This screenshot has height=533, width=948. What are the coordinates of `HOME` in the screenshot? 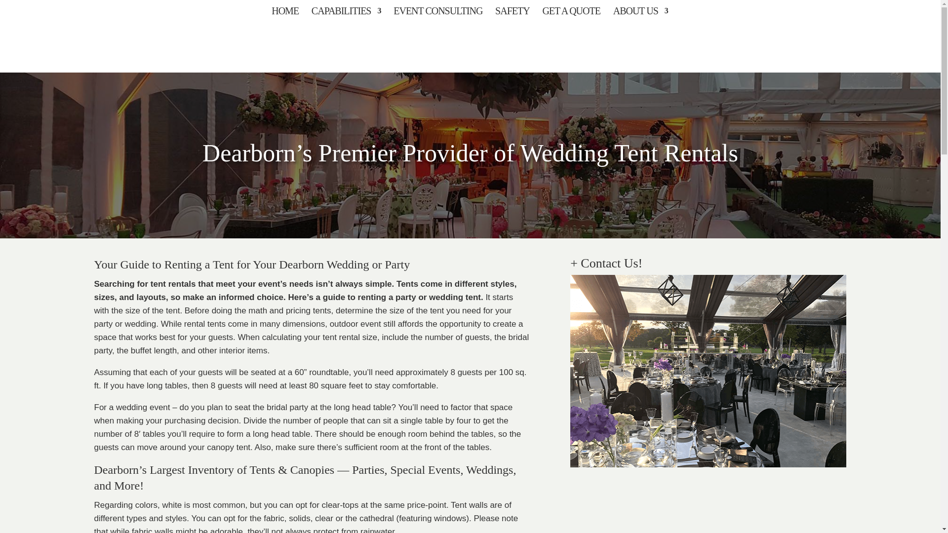 It's located at (284, 14).